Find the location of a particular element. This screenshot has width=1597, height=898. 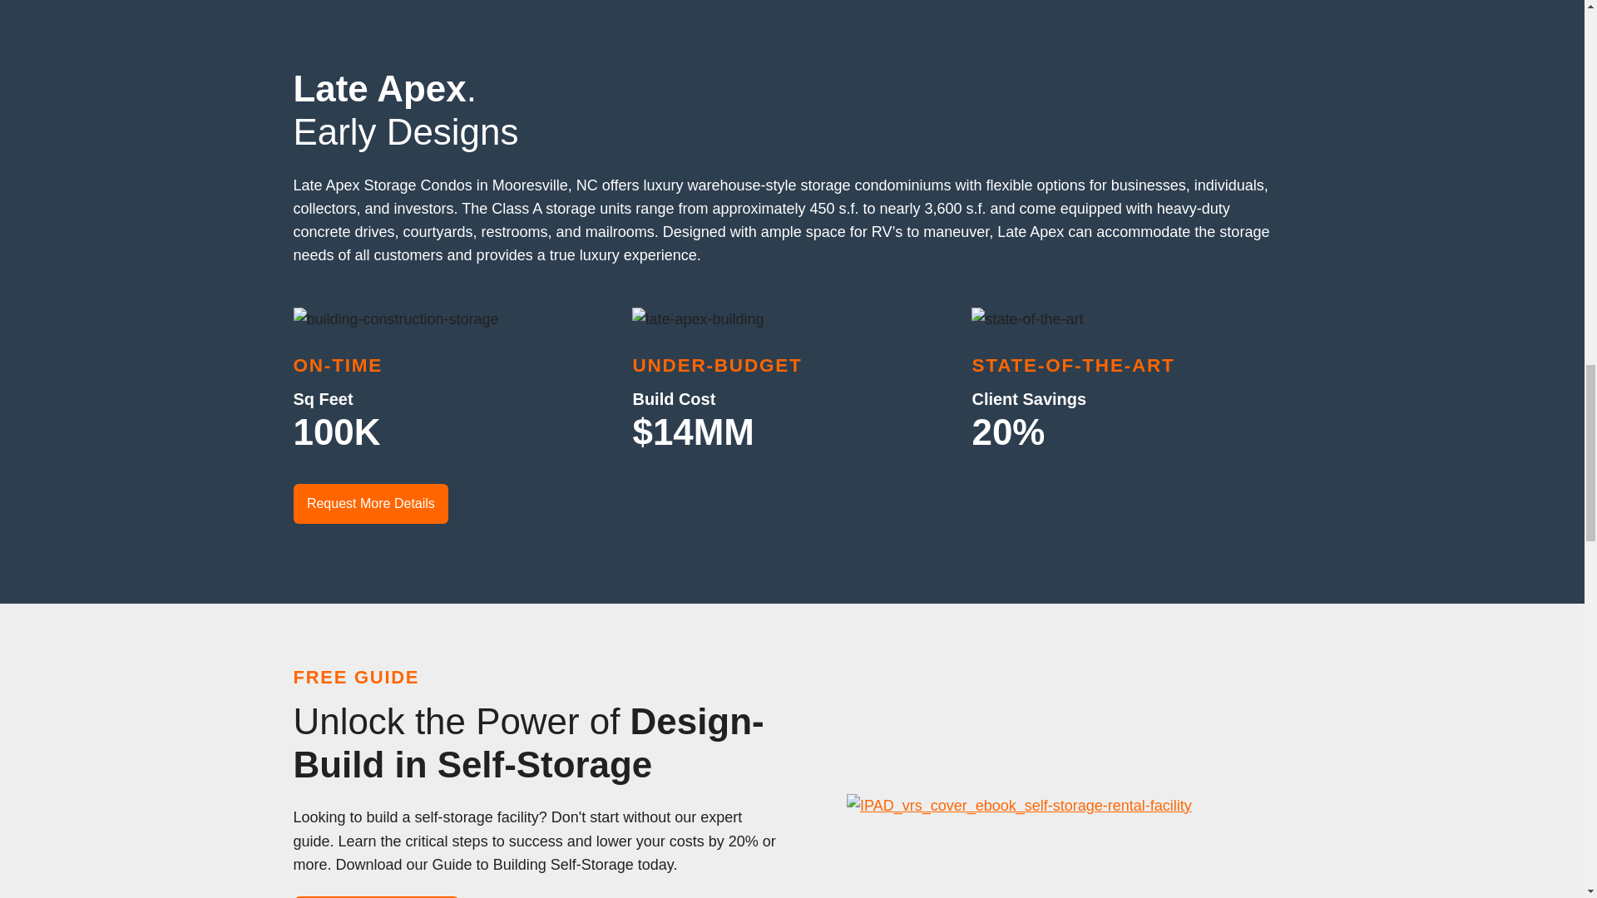

building-construction-storage is located at coordinates (395, 319).